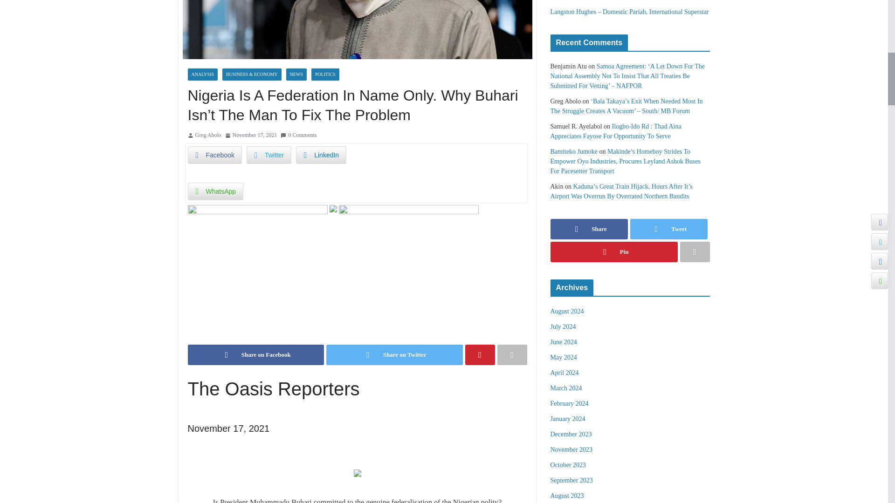 The height and width of the screenshot is (503, 895). Describe the element at coordinates (215, 191) in the screenshot. I see `WhatsApp` at that location.